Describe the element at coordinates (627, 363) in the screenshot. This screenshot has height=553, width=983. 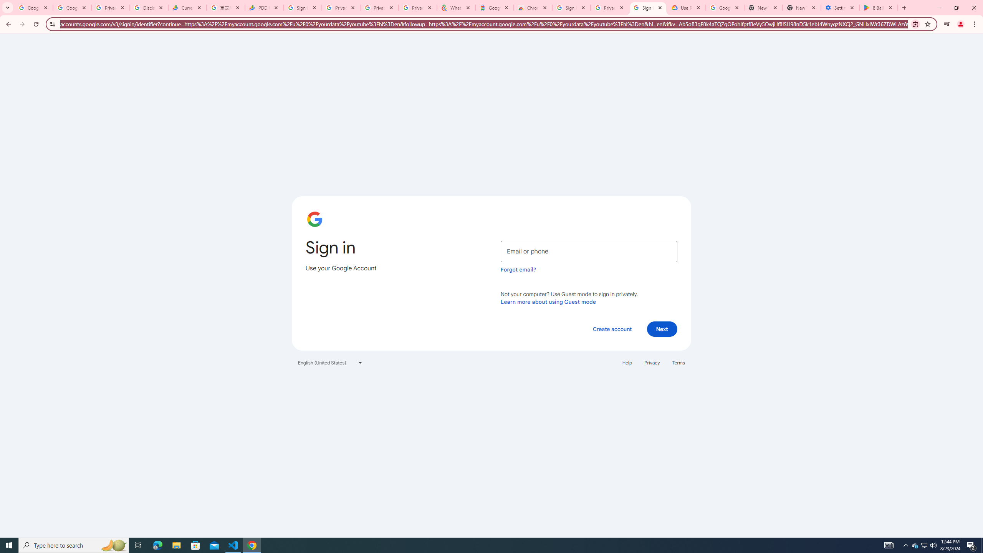
I see `Help` at that location.